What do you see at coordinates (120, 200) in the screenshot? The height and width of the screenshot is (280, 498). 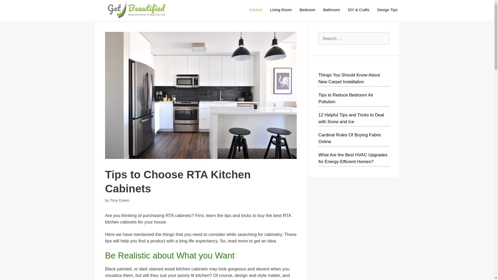 I see `View all posts by Tony Green` at bounding box center [120, 200].